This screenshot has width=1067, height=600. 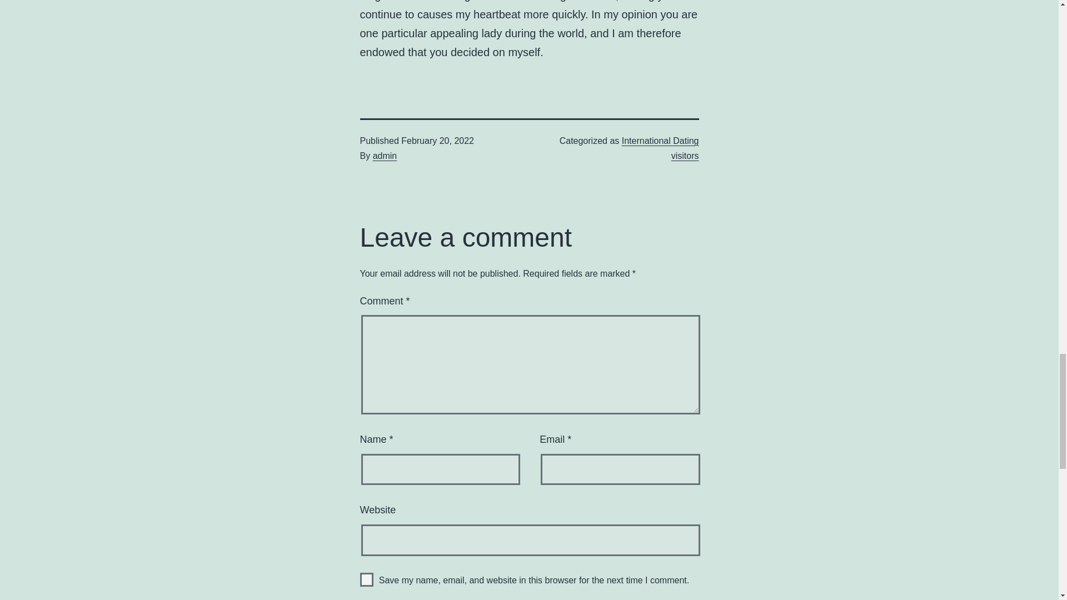 I want to click on yes, so click(x=367, y=580).